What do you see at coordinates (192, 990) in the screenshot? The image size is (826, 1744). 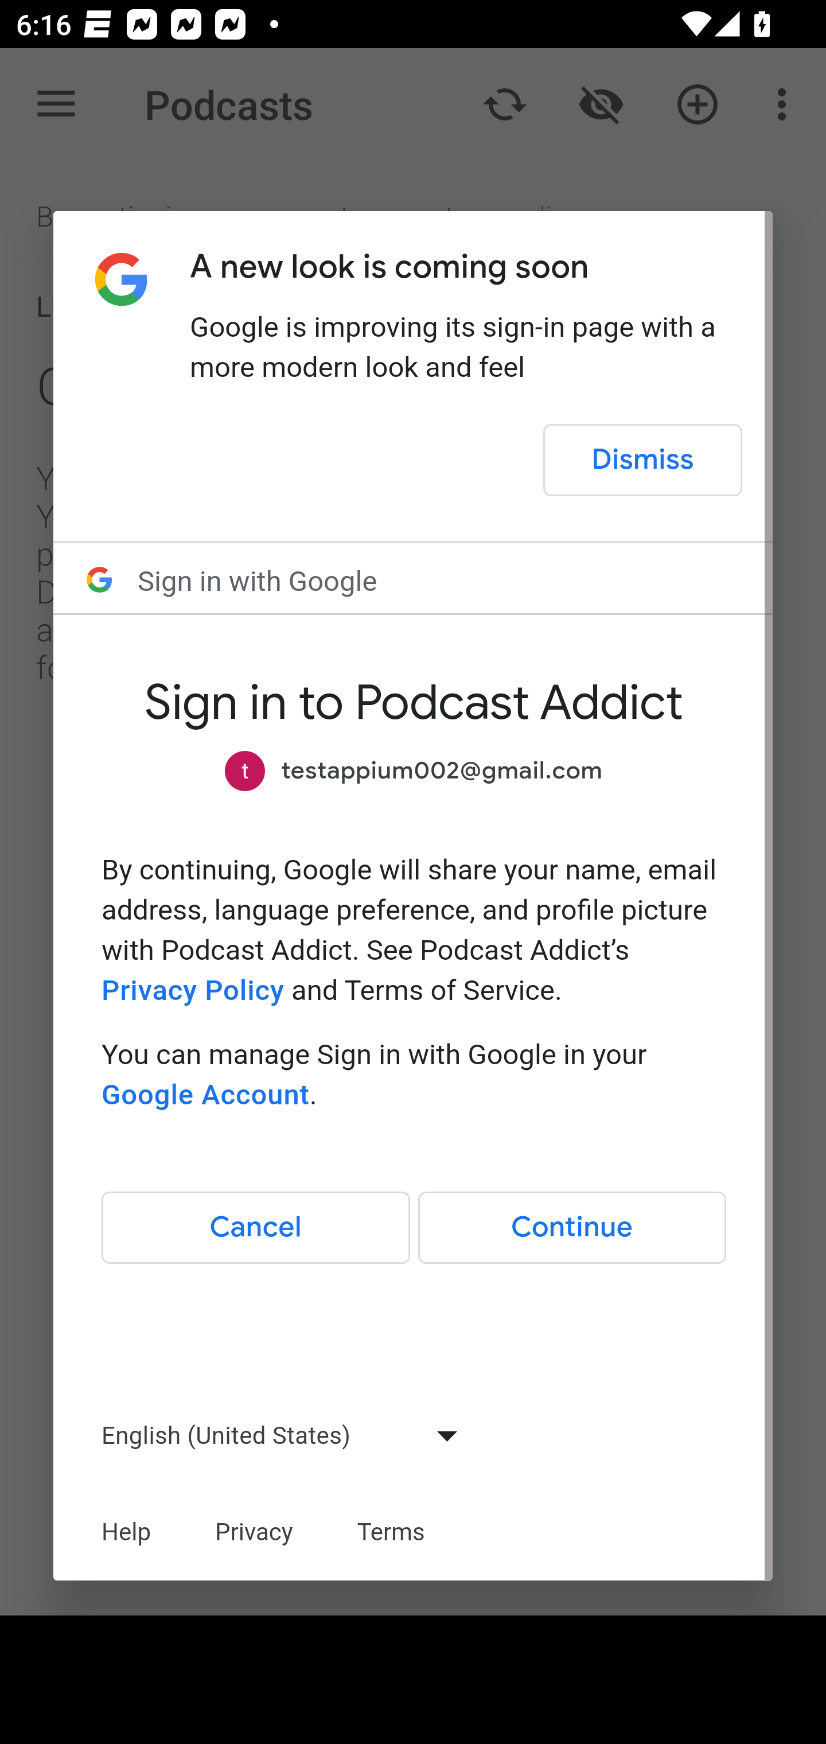 I see `Privacy Policy` at bounding box center [192, 990].